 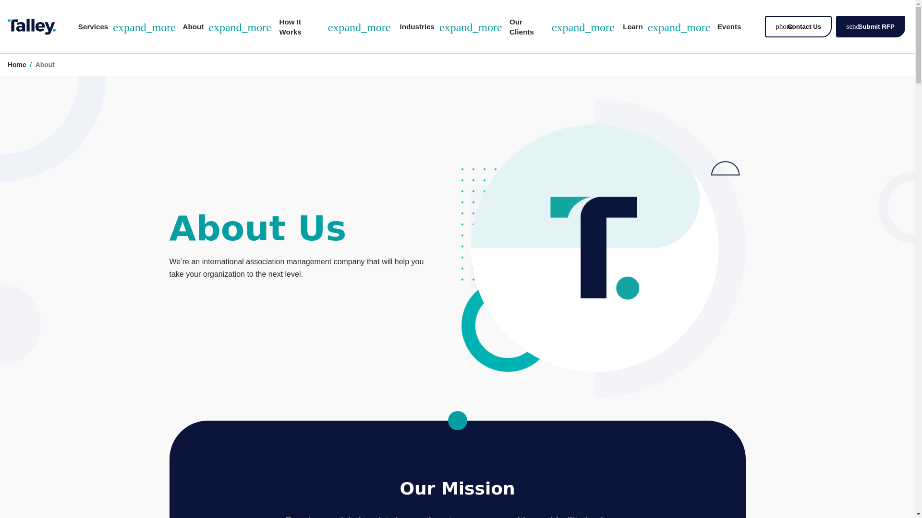 I want to click on Home, so click(x=17, y=64).